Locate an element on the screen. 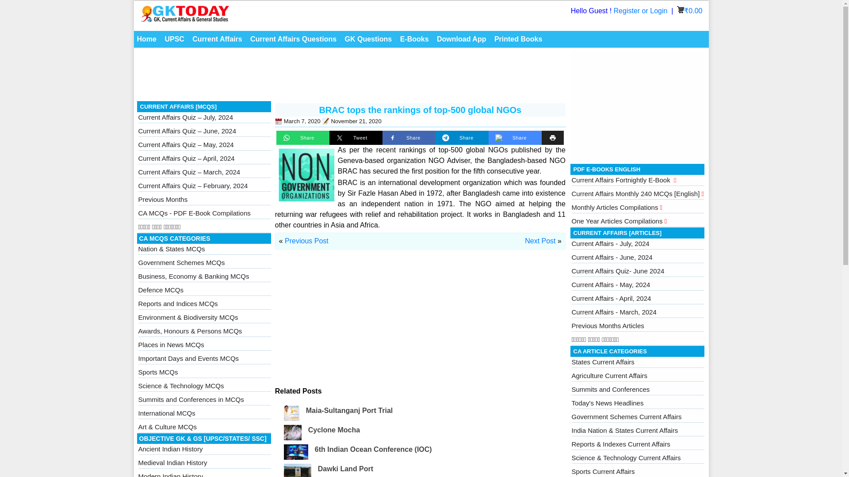  Previous Post is located at coordinates (306, 241).